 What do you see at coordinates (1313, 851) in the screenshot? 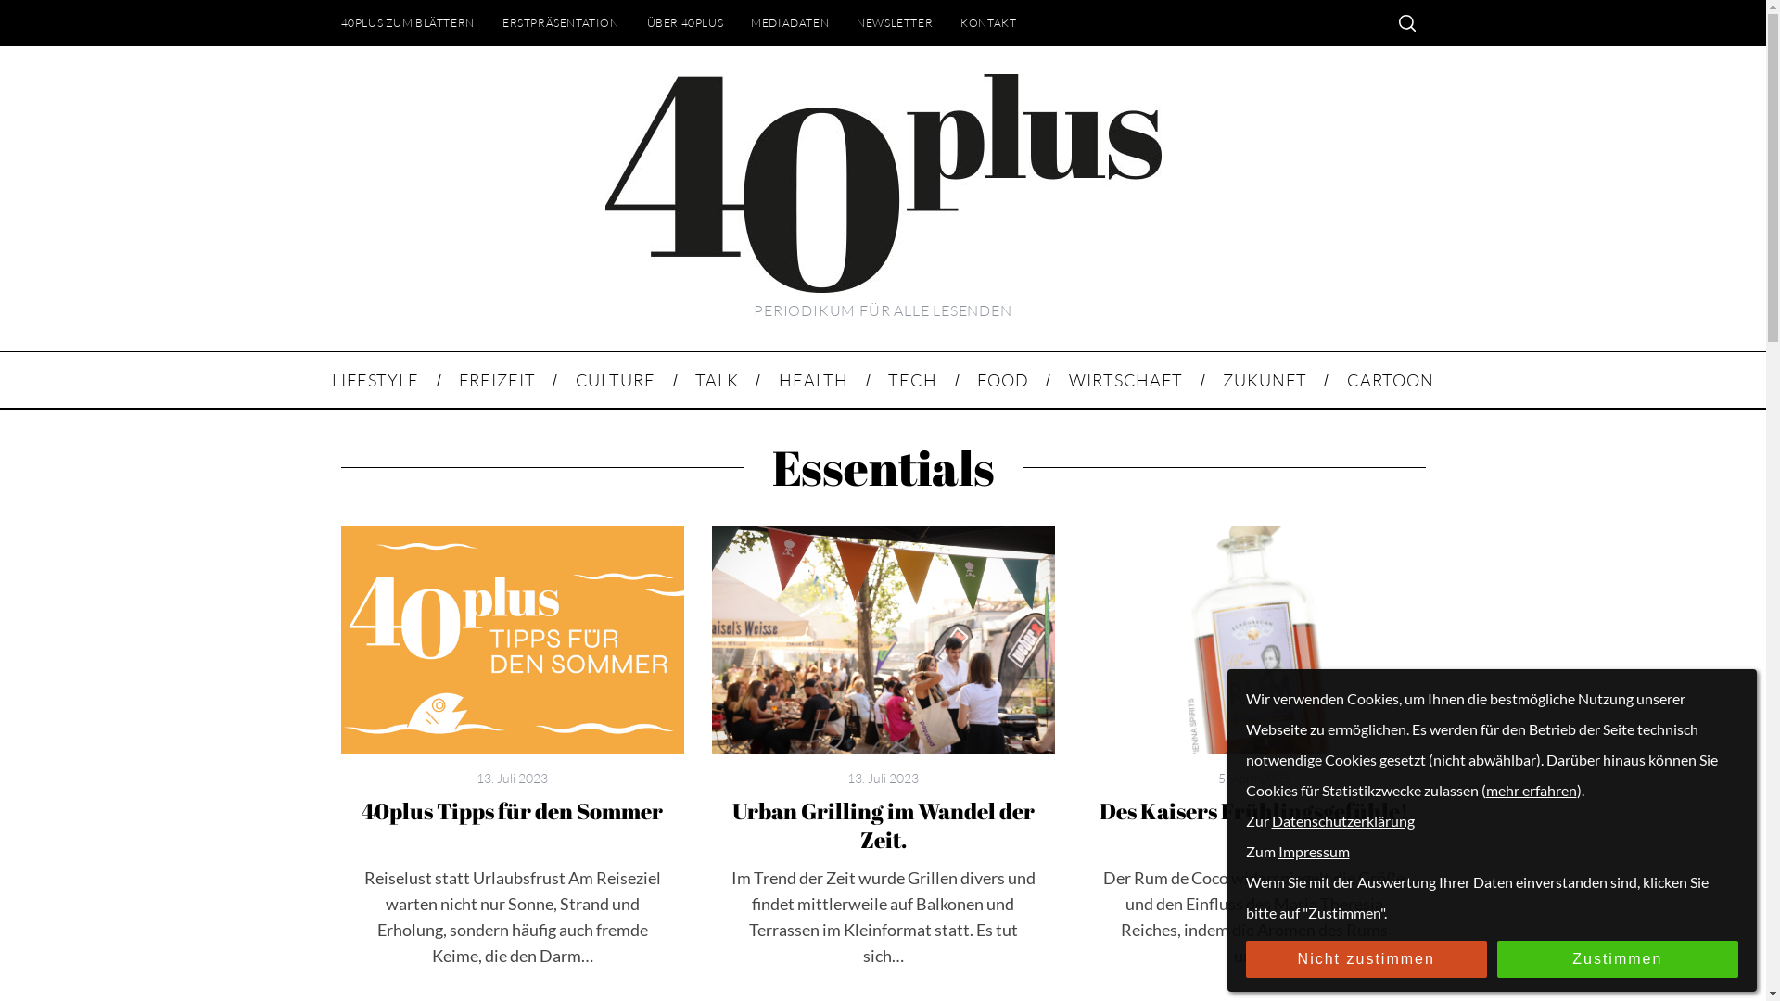
I see `Impressum` at bounding box center [1313, 851].